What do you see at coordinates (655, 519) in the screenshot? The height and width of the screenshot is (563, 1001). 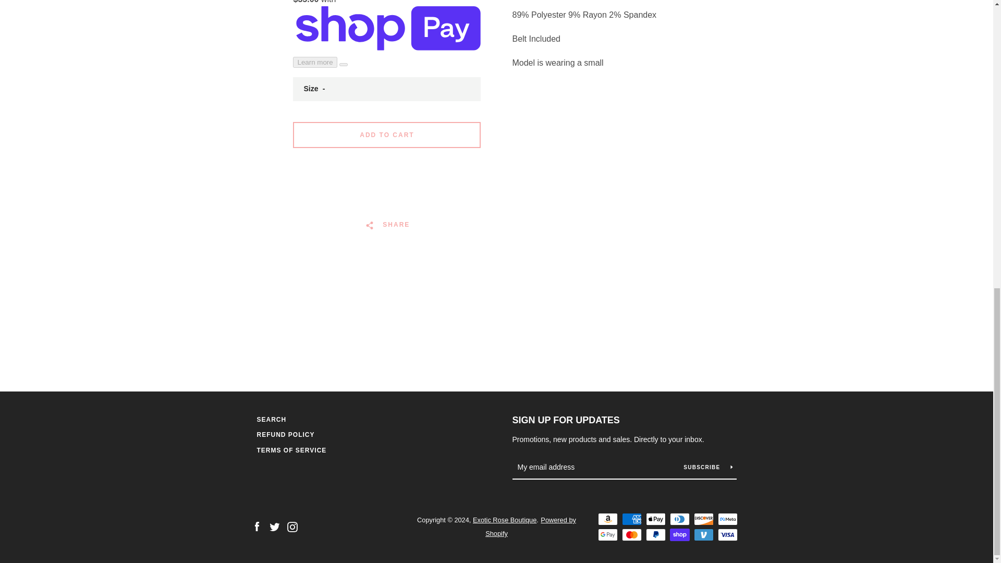 I see `Apple Pay` at bounding box center [655, 519].